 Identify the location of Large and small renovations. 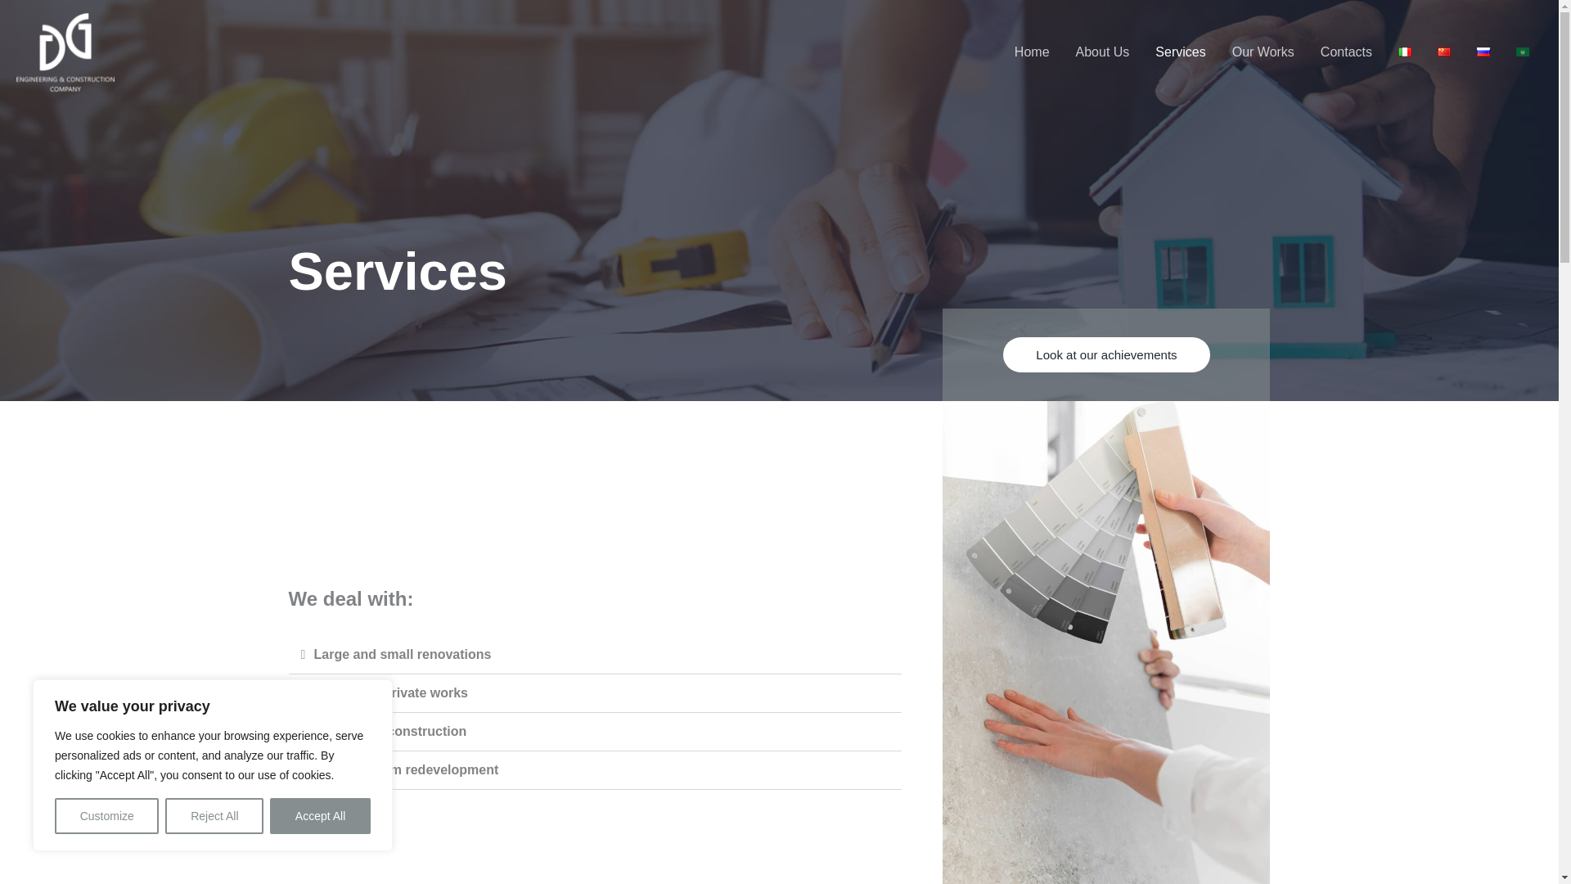
(403, 653).